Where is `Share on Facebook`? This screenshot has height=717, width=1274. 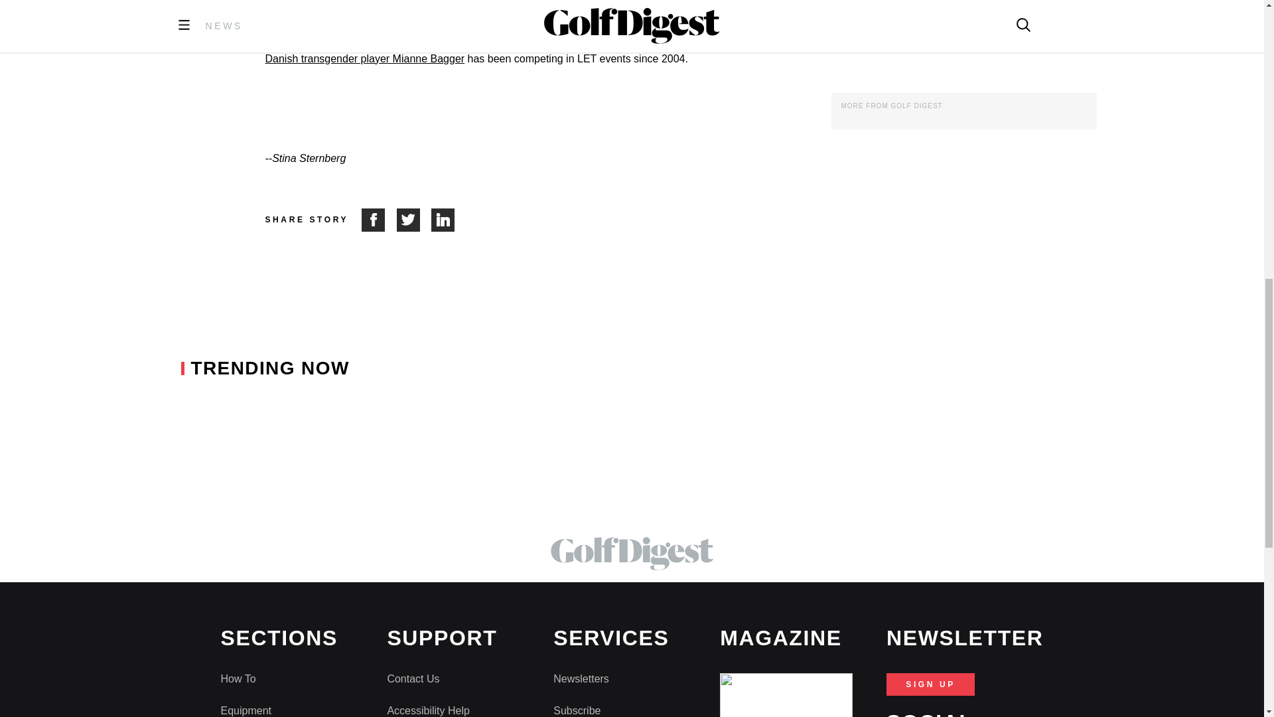 Share on Facebook is located at coordinates (379, 220).